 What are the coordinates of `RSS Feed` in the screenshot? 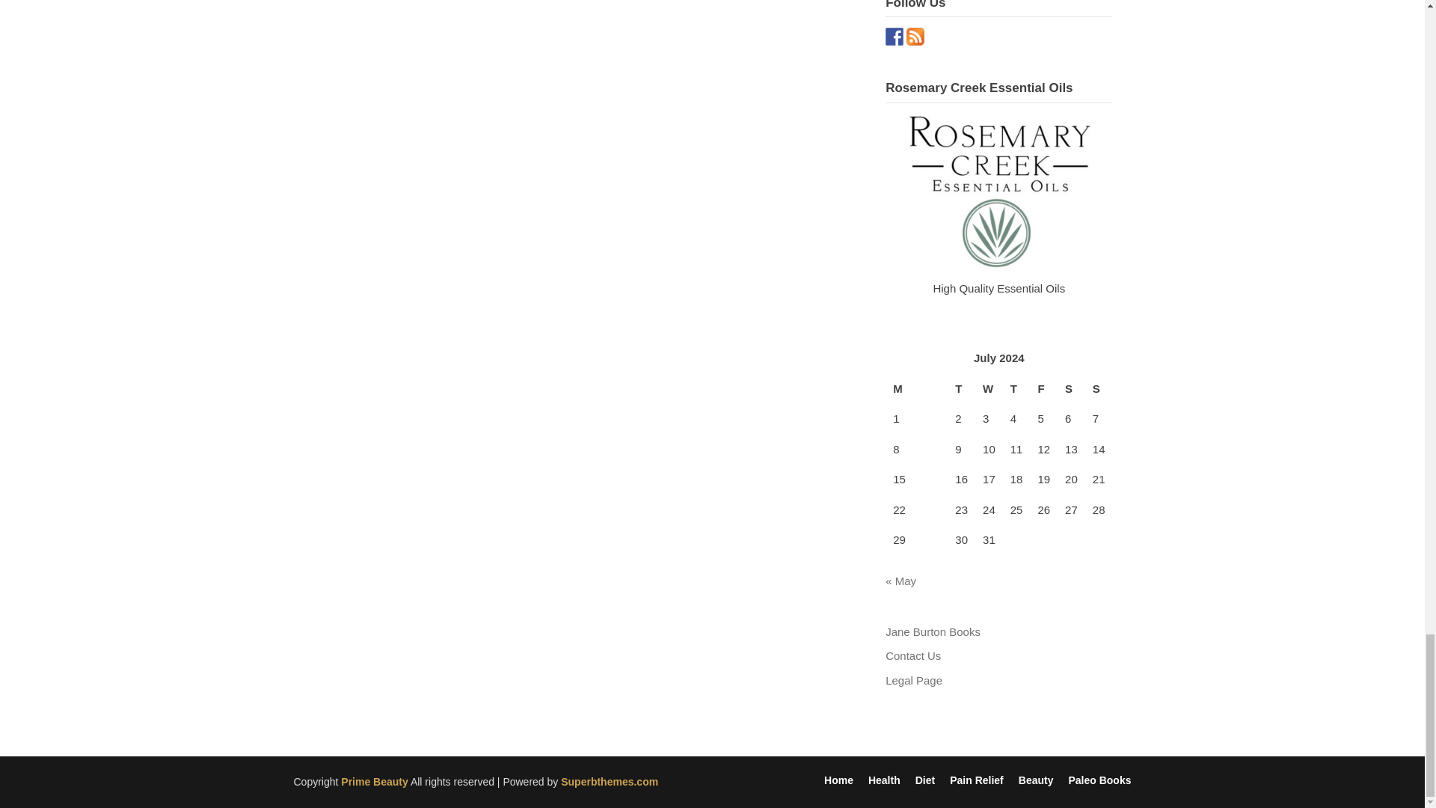 It's located at (915, 36).